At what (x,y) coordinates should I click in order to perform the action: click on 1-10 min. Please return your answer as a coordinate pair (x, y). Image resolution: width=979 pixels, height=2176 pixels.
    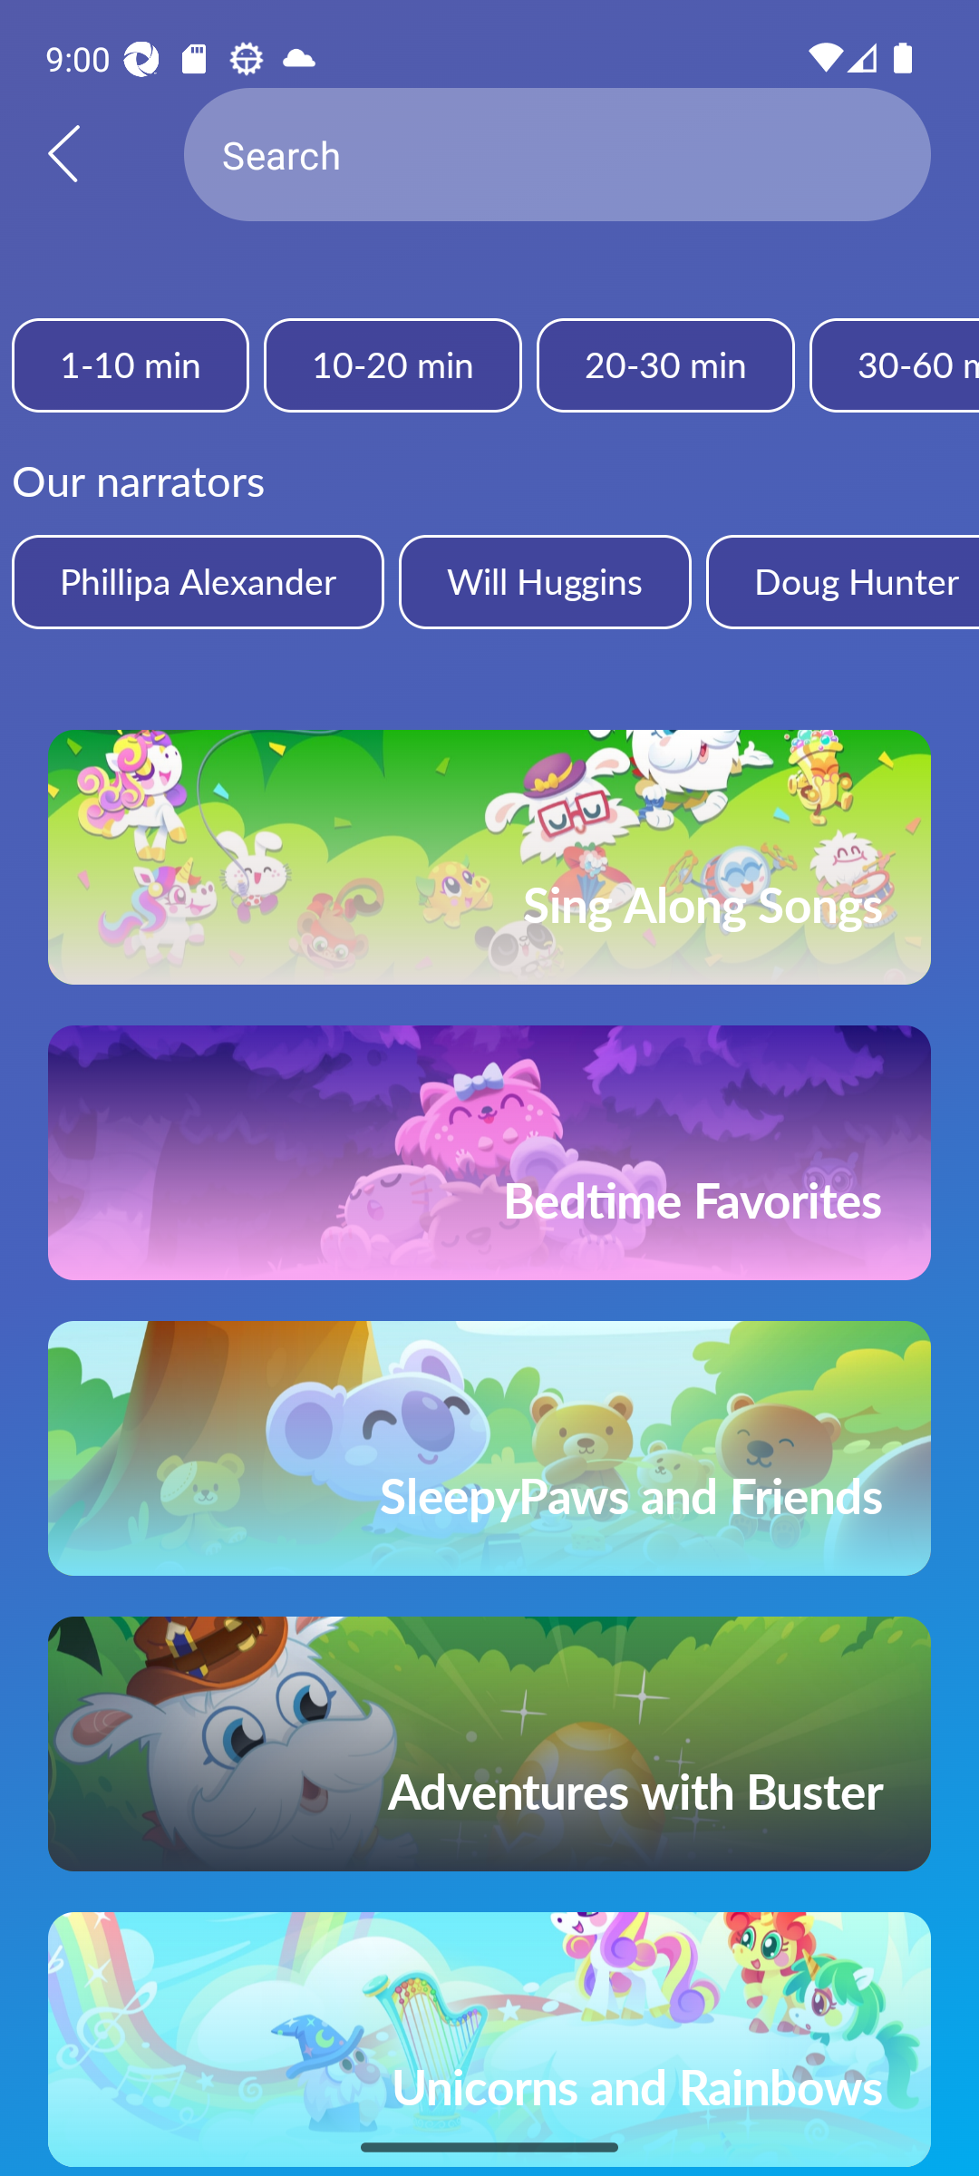
    Looking at the image, I should click on (131, 365).